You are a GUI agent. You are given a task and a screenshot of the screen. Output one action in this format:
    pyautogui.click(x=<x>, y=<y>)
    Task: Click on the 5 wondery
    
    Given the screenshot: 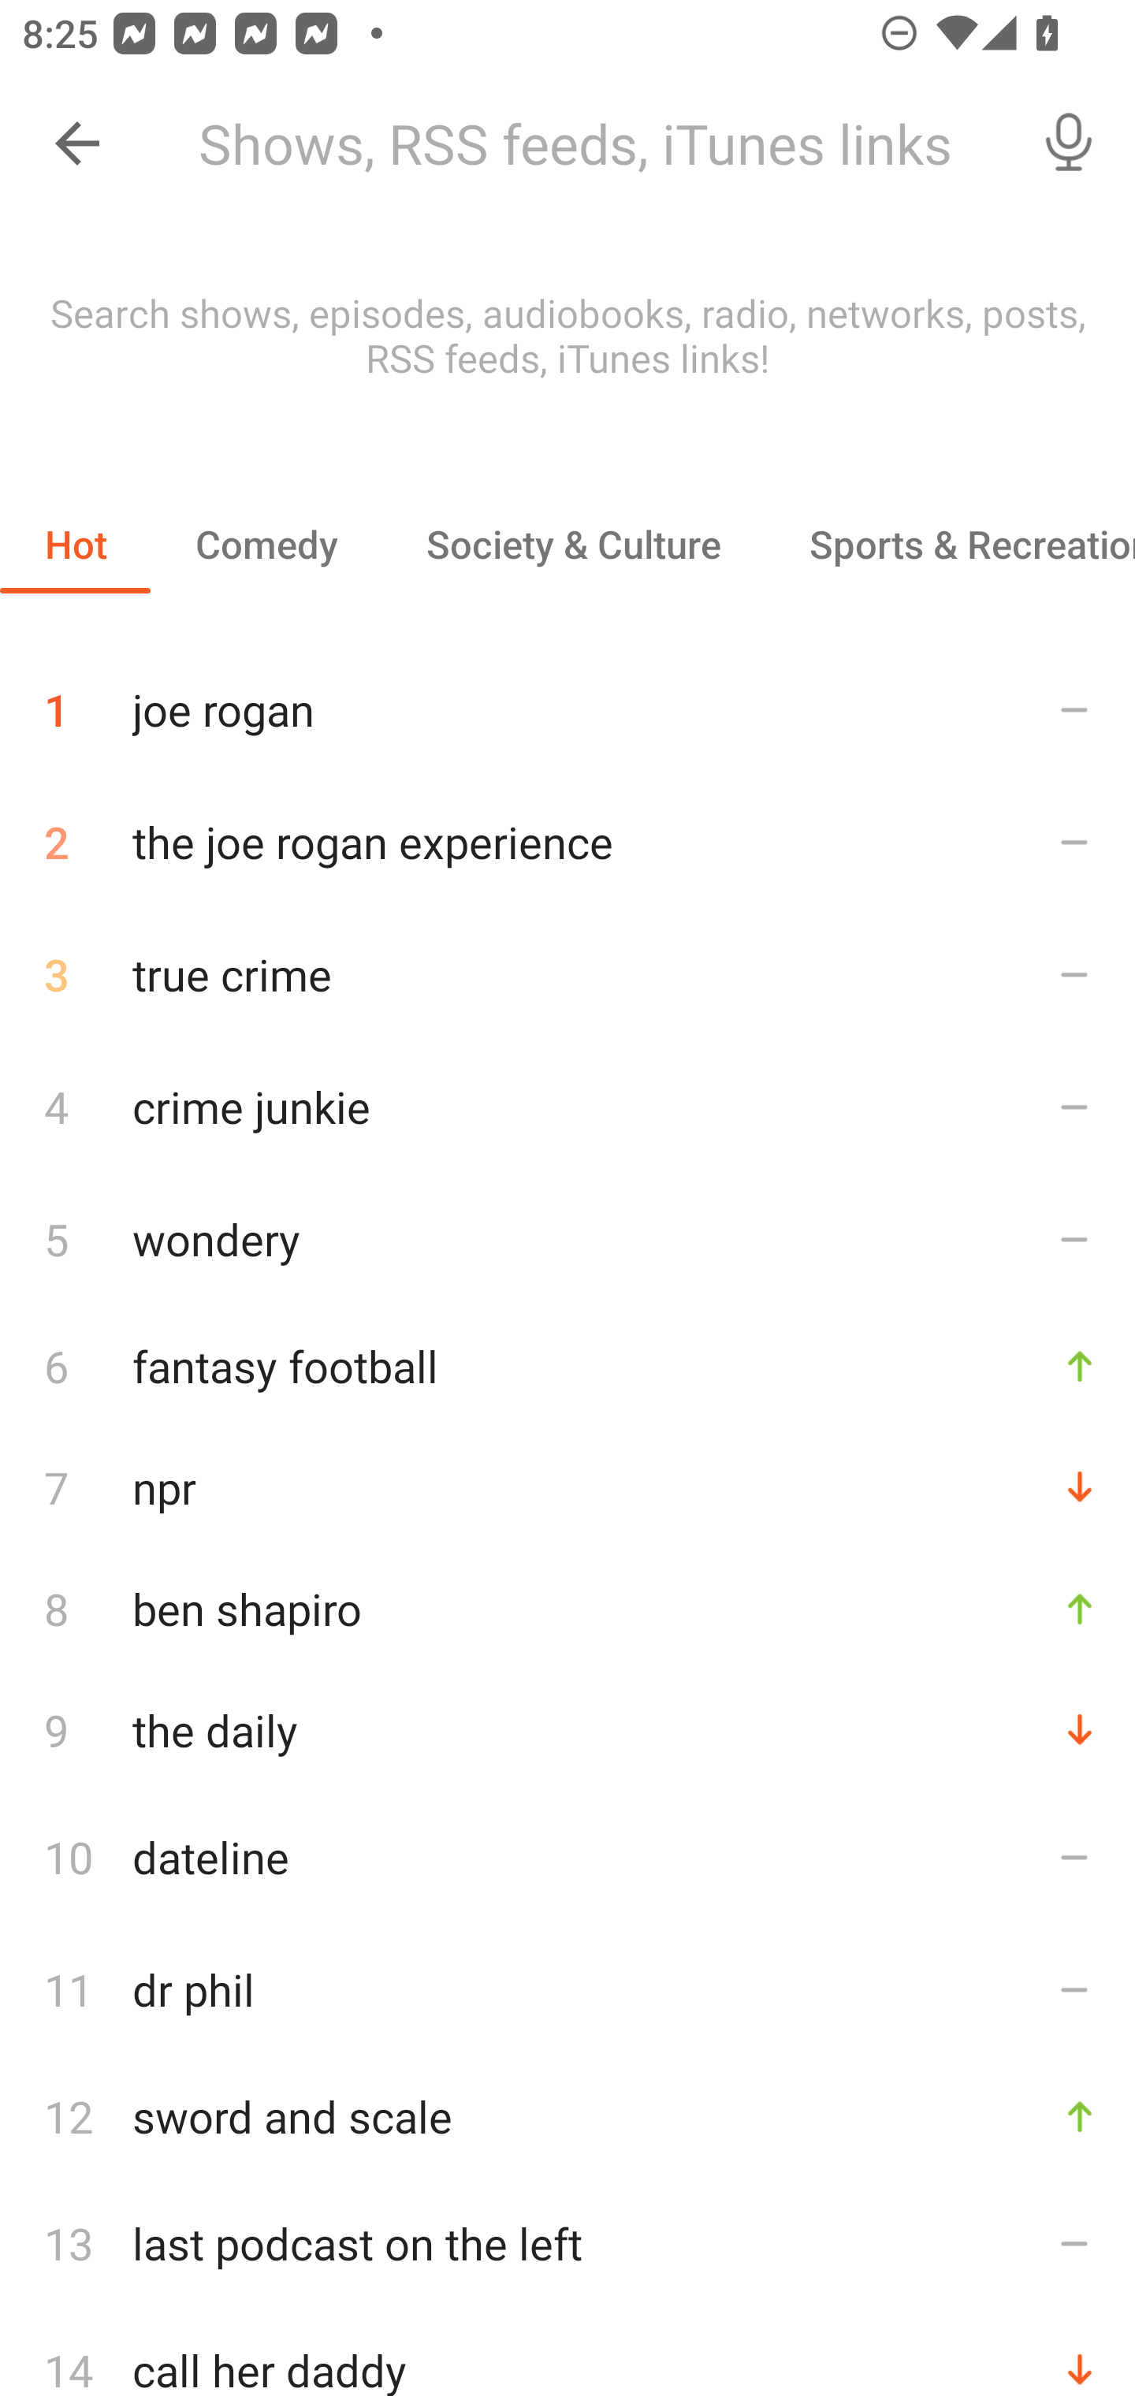 What is the action you would take?
    pyautogui.click(x=567, y=1238)
    